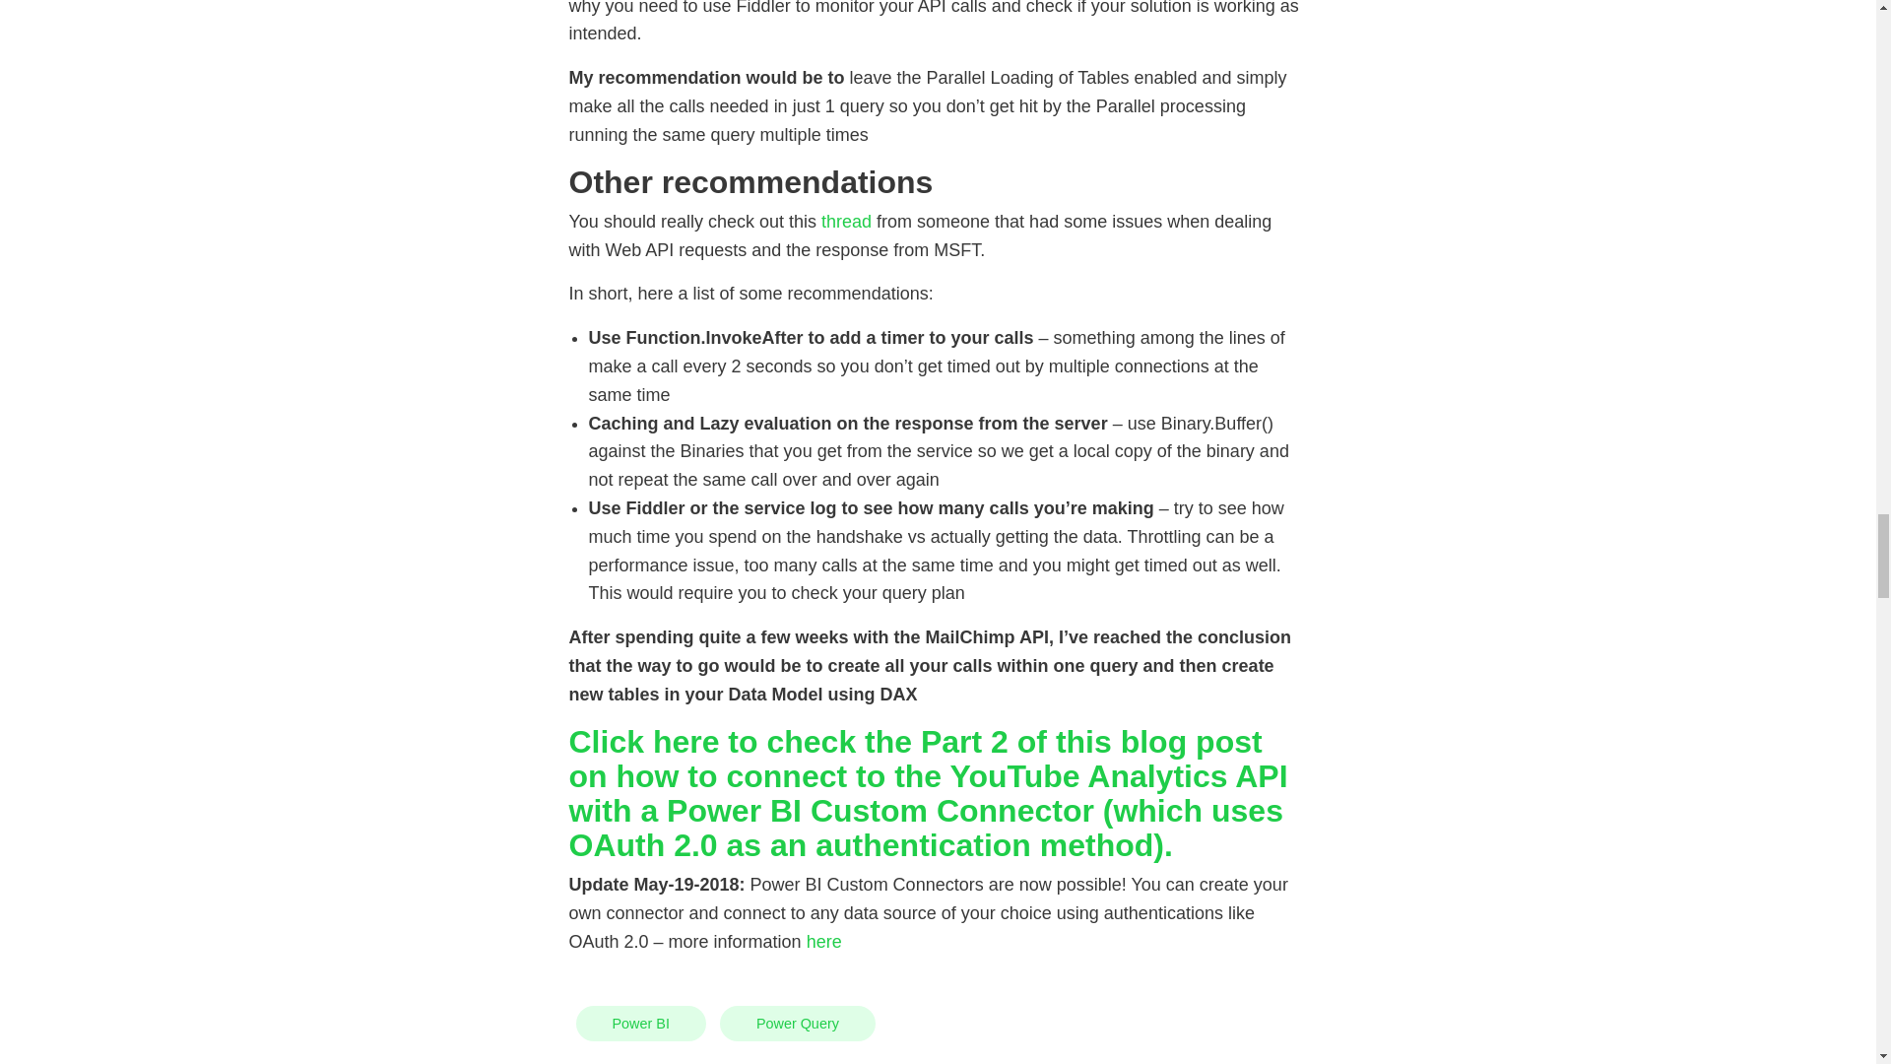 Image resolution: width=1891 pixels, height=1064 pixels. I want to click on Power BI, so click(640, 1024).